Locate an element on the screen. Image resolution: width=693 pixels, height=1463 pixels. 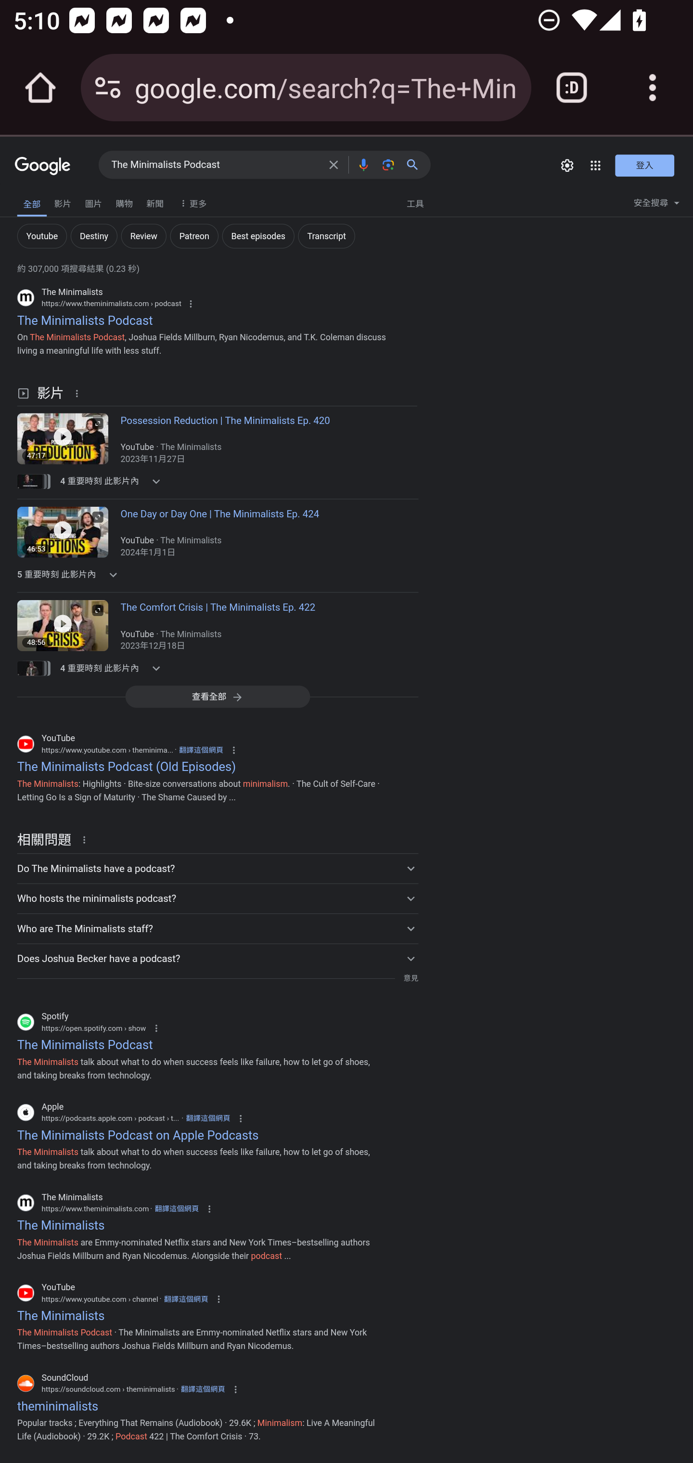
Open the home page is located at coordinates (40, 88).